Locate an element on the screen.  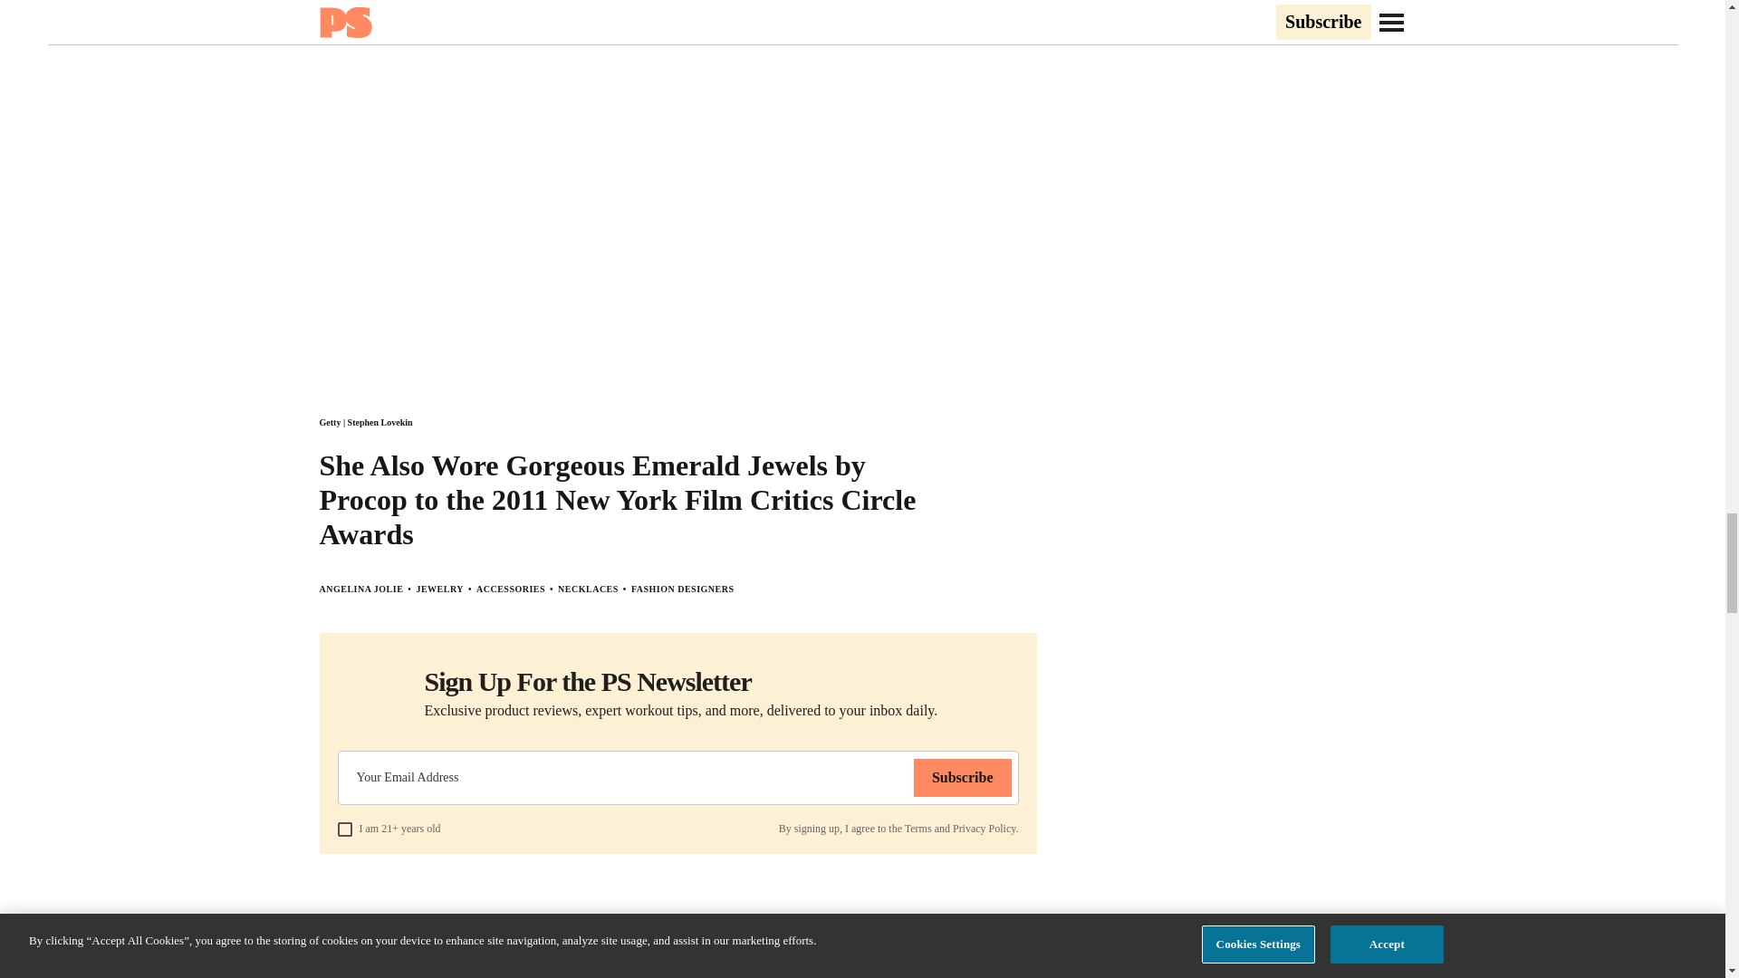
Privacy Policy. is located at coordinates (985, 829).